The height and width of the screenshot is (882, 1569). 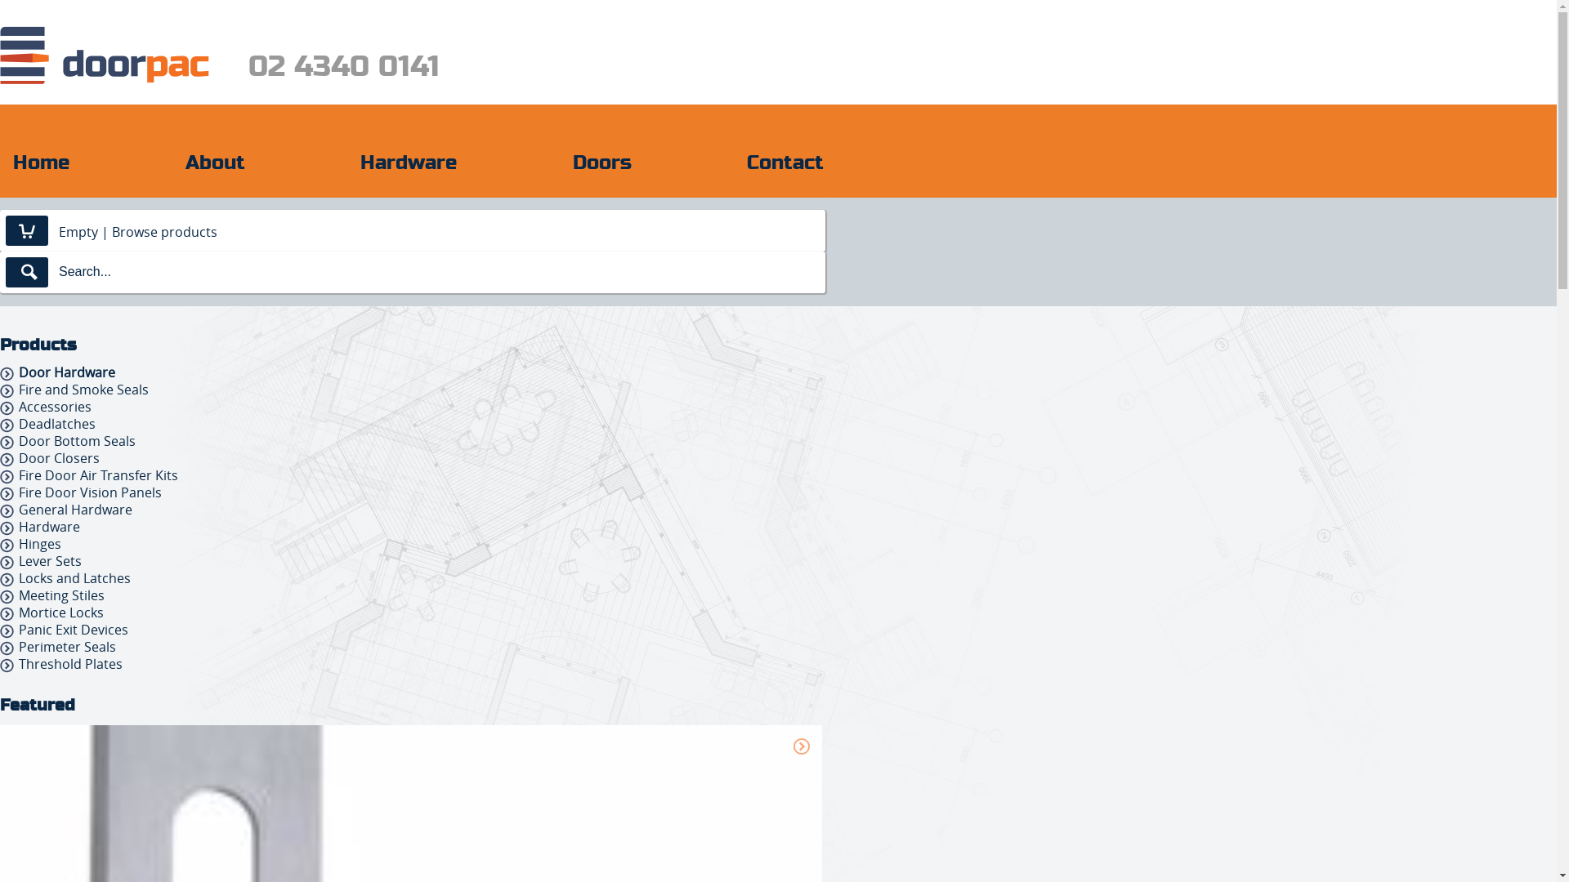 I want to click on Fire Door Vision Panels, so click(x=90, y=492).